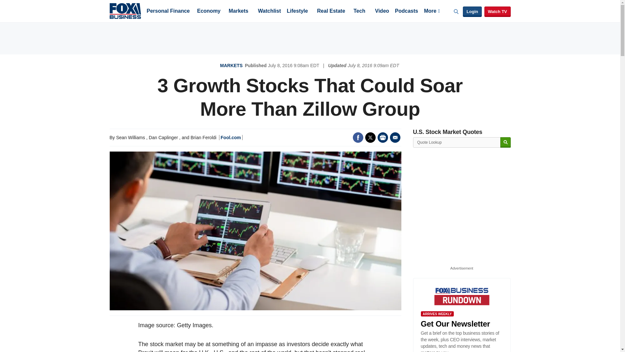  Describe the element at coordinates (406, 11) in the screenshot. I see `Podcasts` at that location.